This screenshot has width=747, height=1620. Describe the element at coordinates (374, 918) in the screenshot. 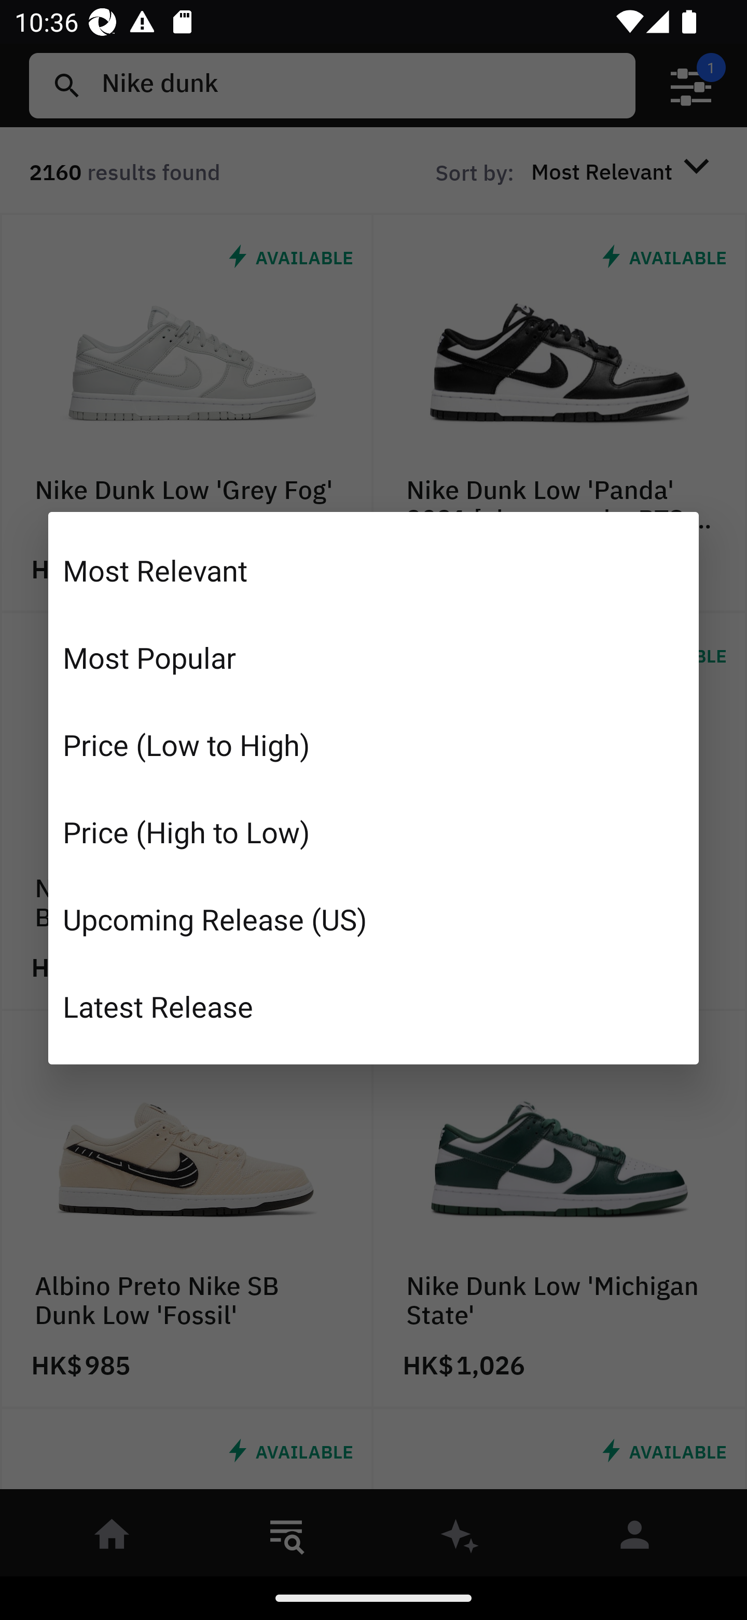

I see `Upcoming Release (US)` at that location.